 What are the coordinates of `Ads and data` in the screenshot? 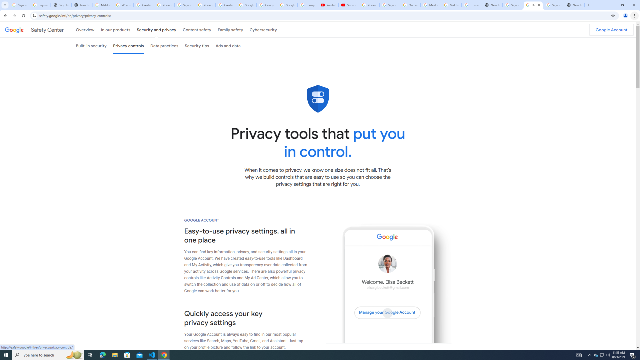 It's located at (228, 45).